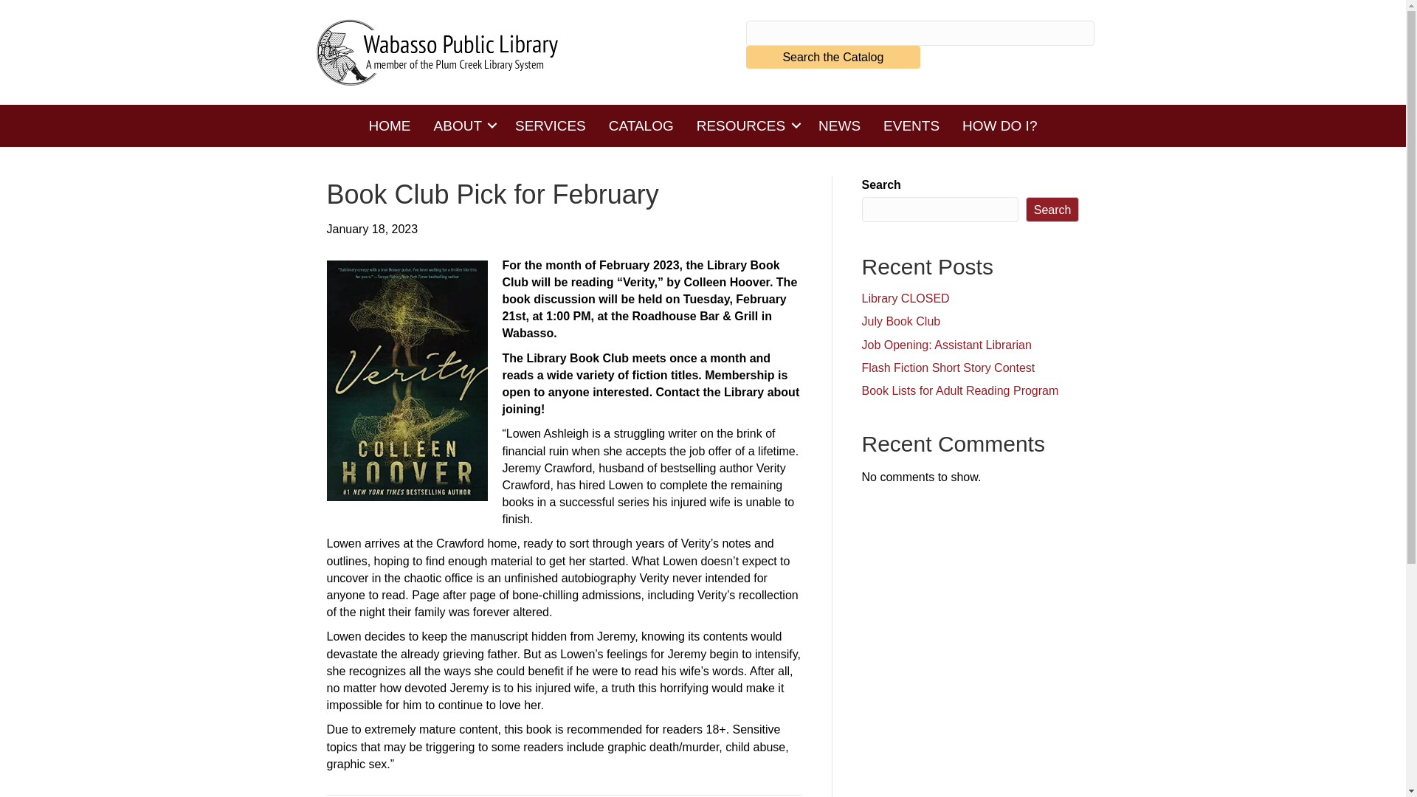  What do you see at coordinates (832, 56) in the screenshot?
I see `Search the Catalog` at bounding box center [832, 56].